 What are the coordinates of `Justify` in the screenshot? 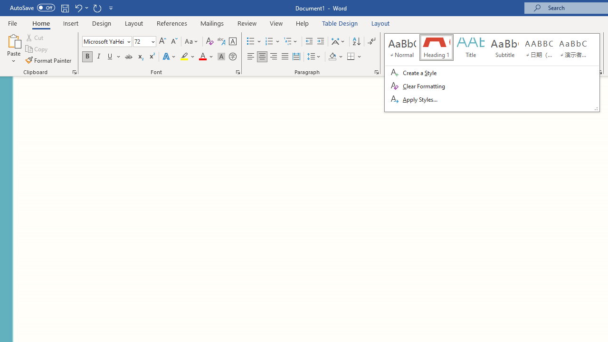 It's located at (285, 57).